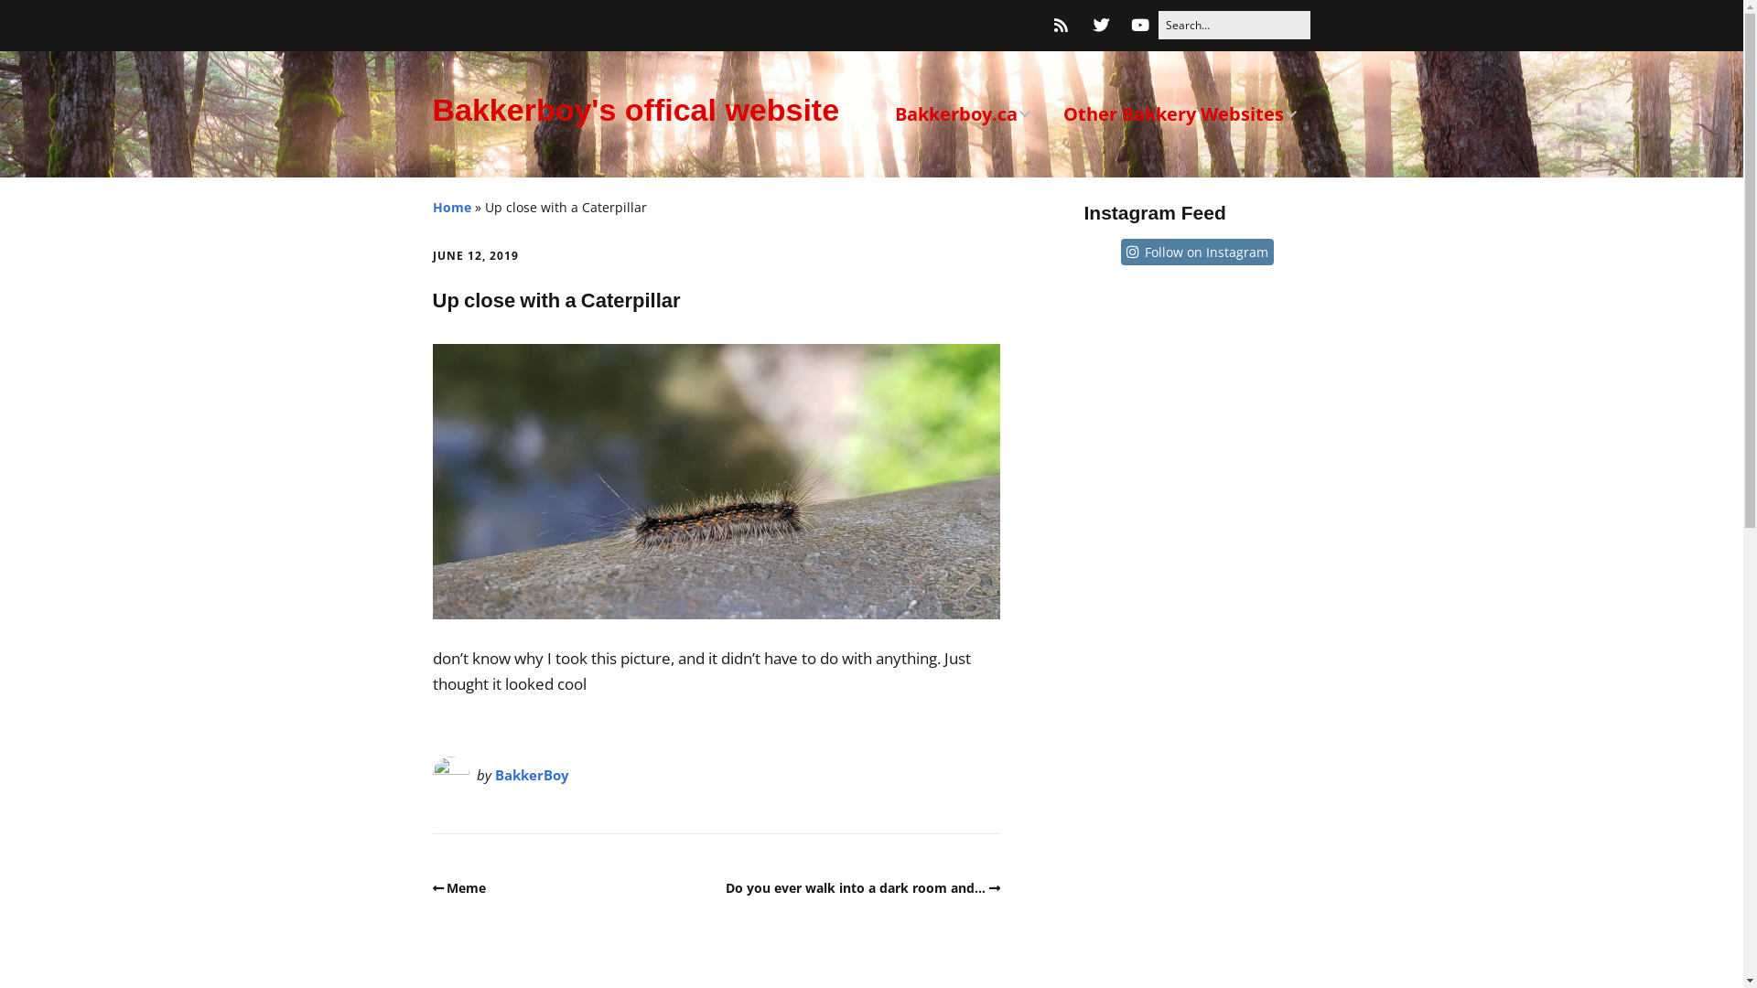 This screenshot has height=988, width=1757. I want to click on Follow on Instagram, so click(1206, 252).